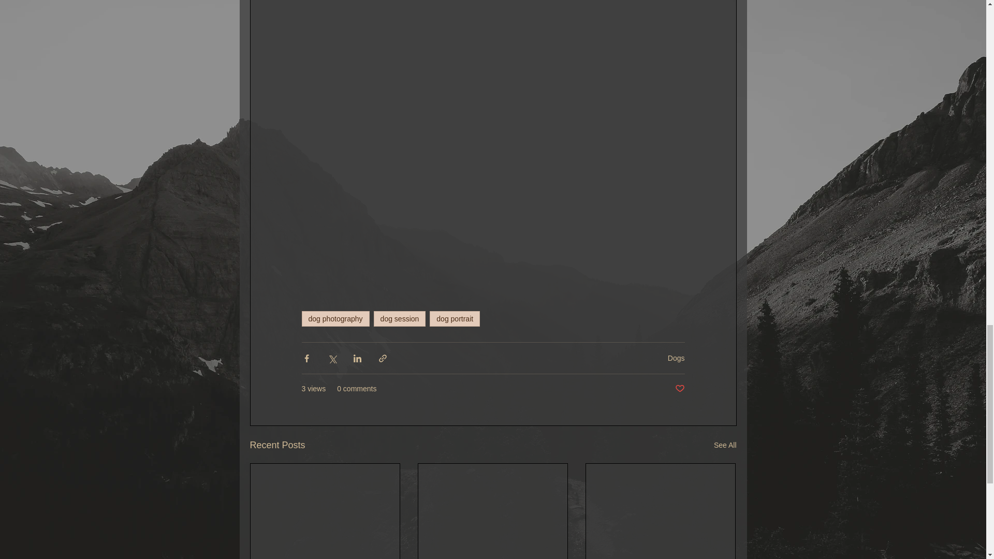 This screenshot has height=559, width=994. What do you see at coordinates (725, 445) in the screenshot?
I see `See All` at bounding box center [725, 445].